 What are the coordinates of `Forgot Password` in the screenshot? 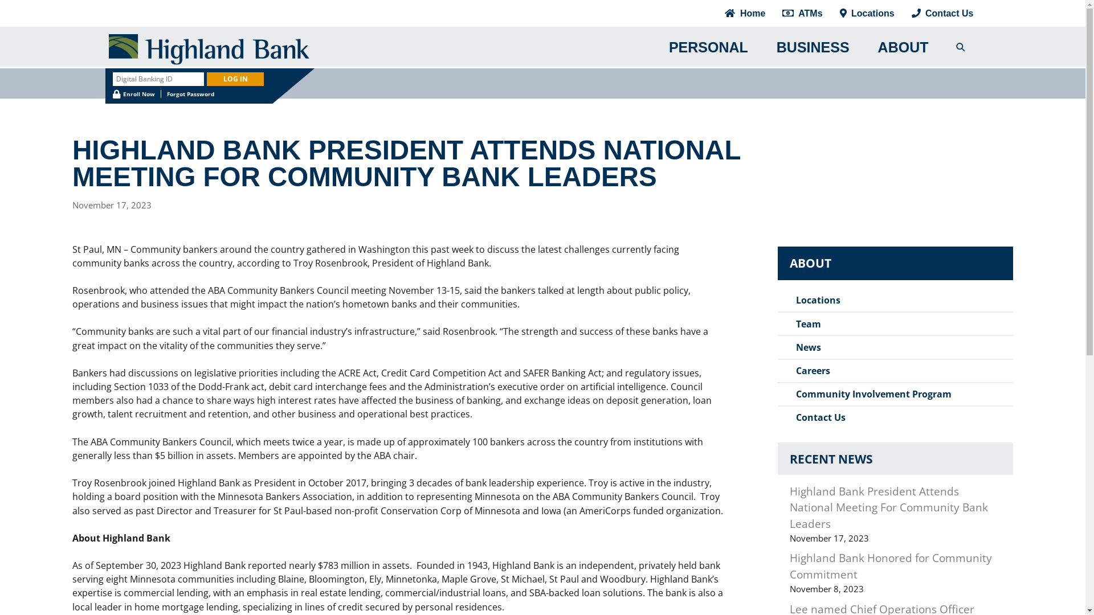 It's located at (190, 94).